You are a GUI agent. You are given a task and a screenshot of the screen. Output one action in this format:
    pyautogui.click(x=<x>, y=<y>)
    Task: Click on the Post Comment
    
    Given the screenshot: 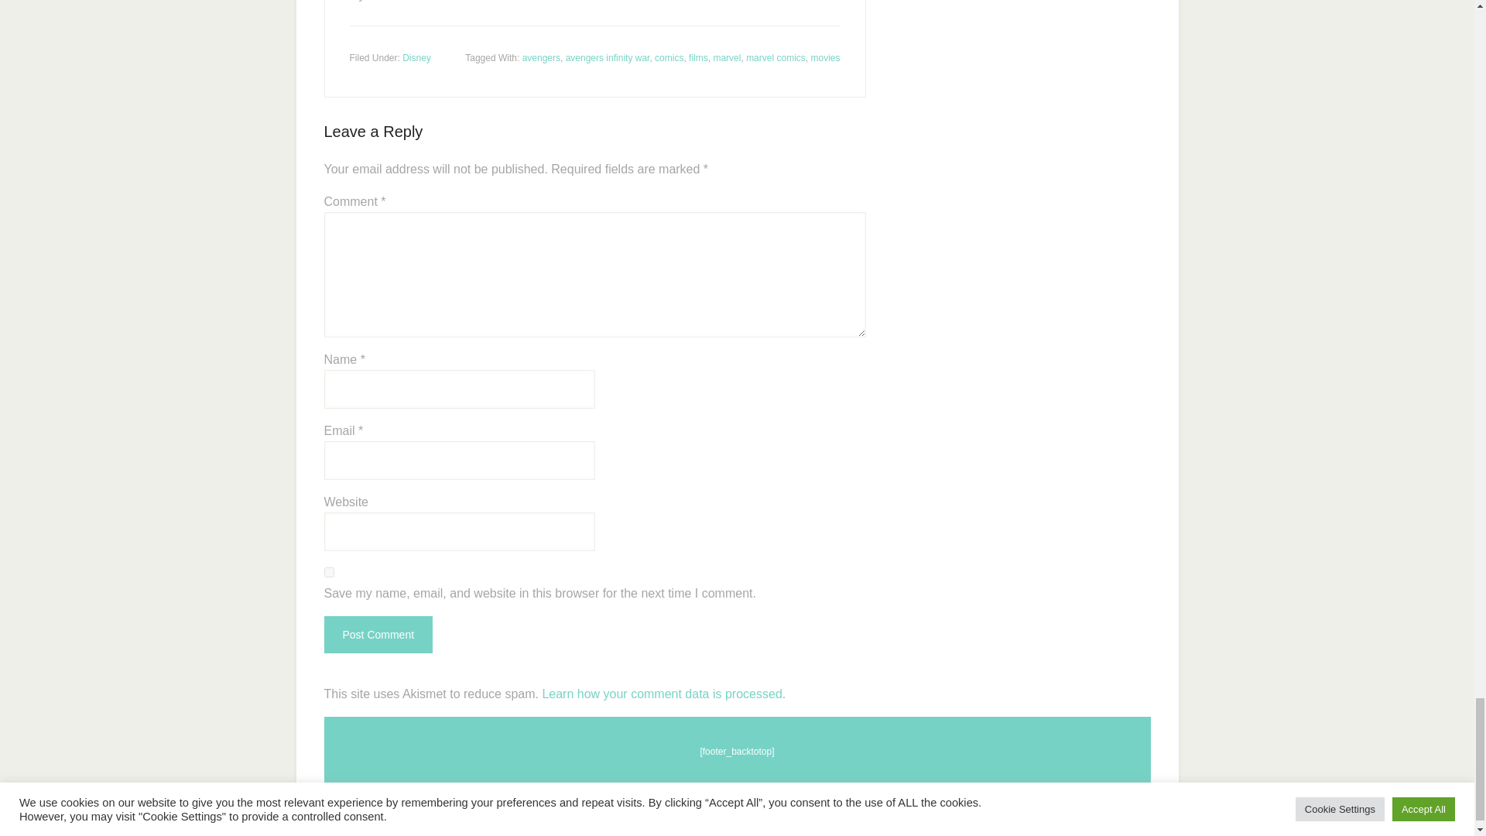 What is the action you would take?
    pyautogui.click(x=378, y=634)
    